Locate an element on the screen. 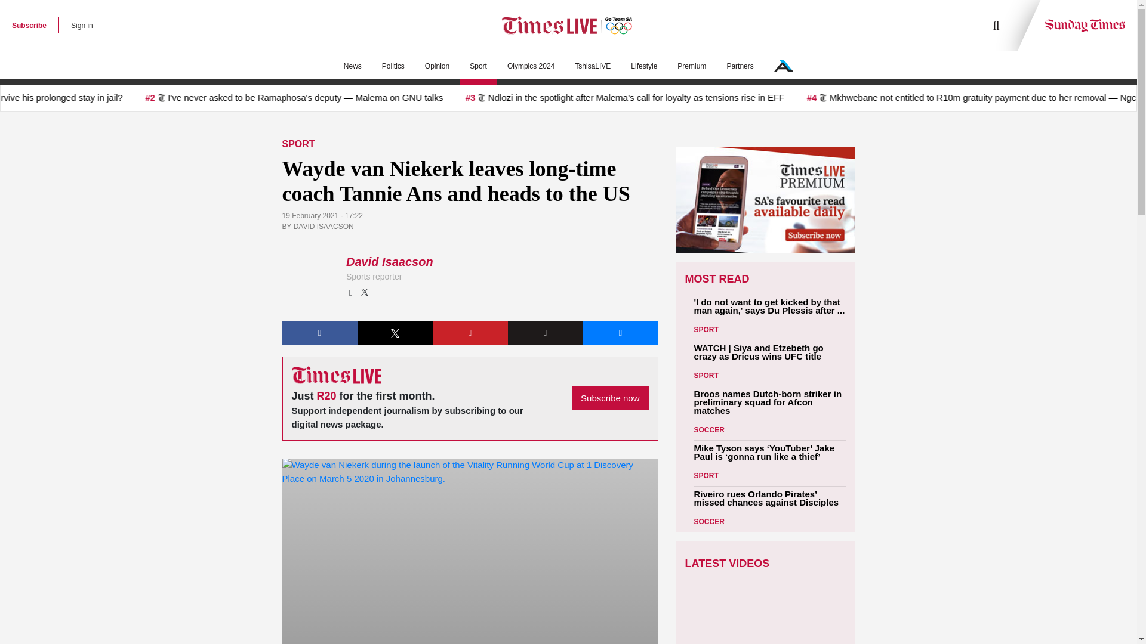 This screenshot has width=1146, height=644. Politics is located at coordinates (393, 66).